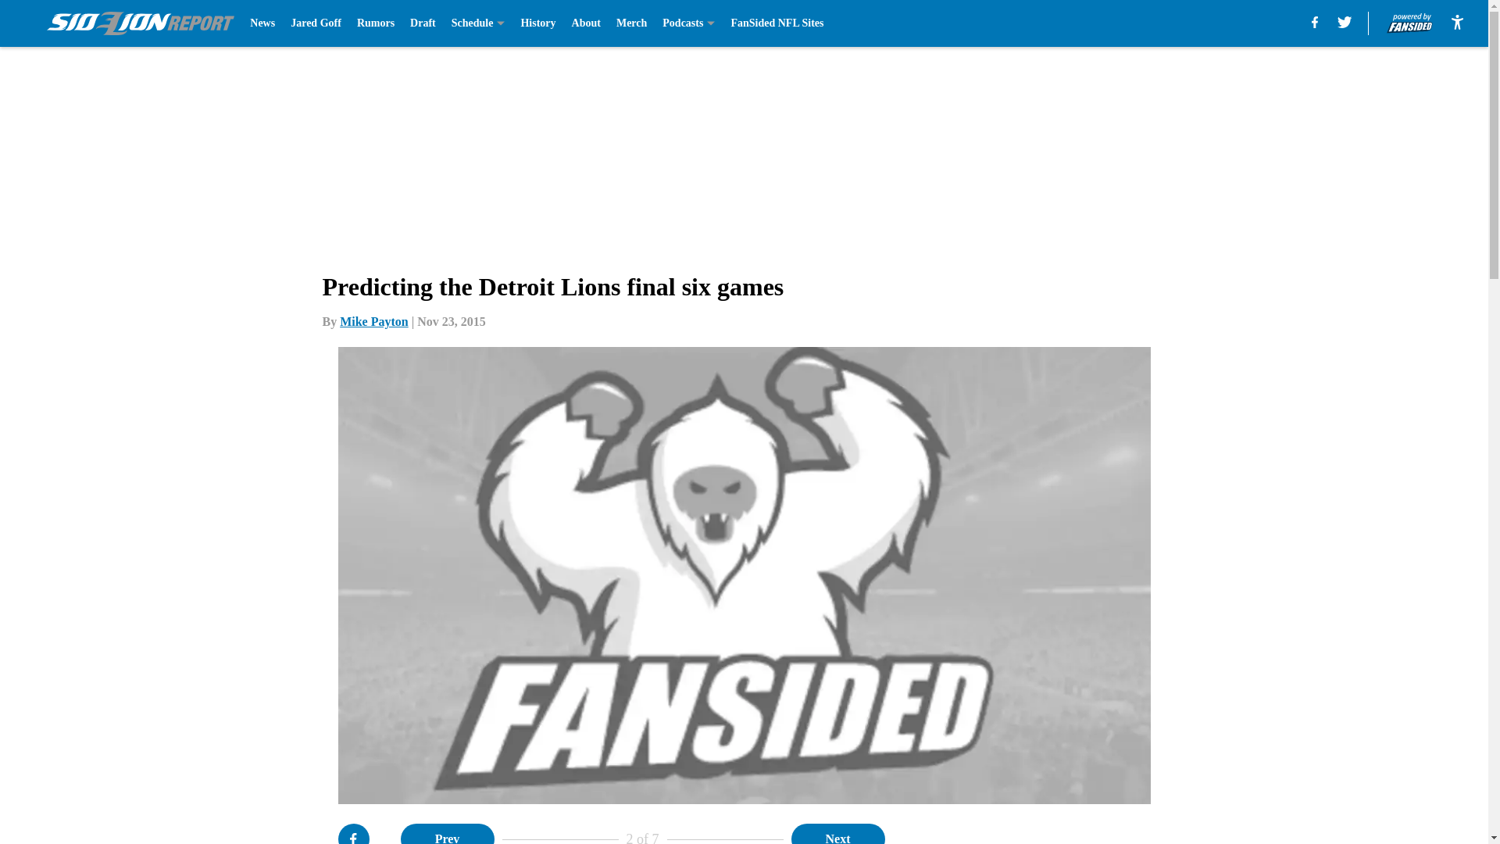 The height and width of the screenshot is (844, 1500). What do you see at coordinates (262, 23) in the screenshot?
I see `News` at bounding box center [262, 23].